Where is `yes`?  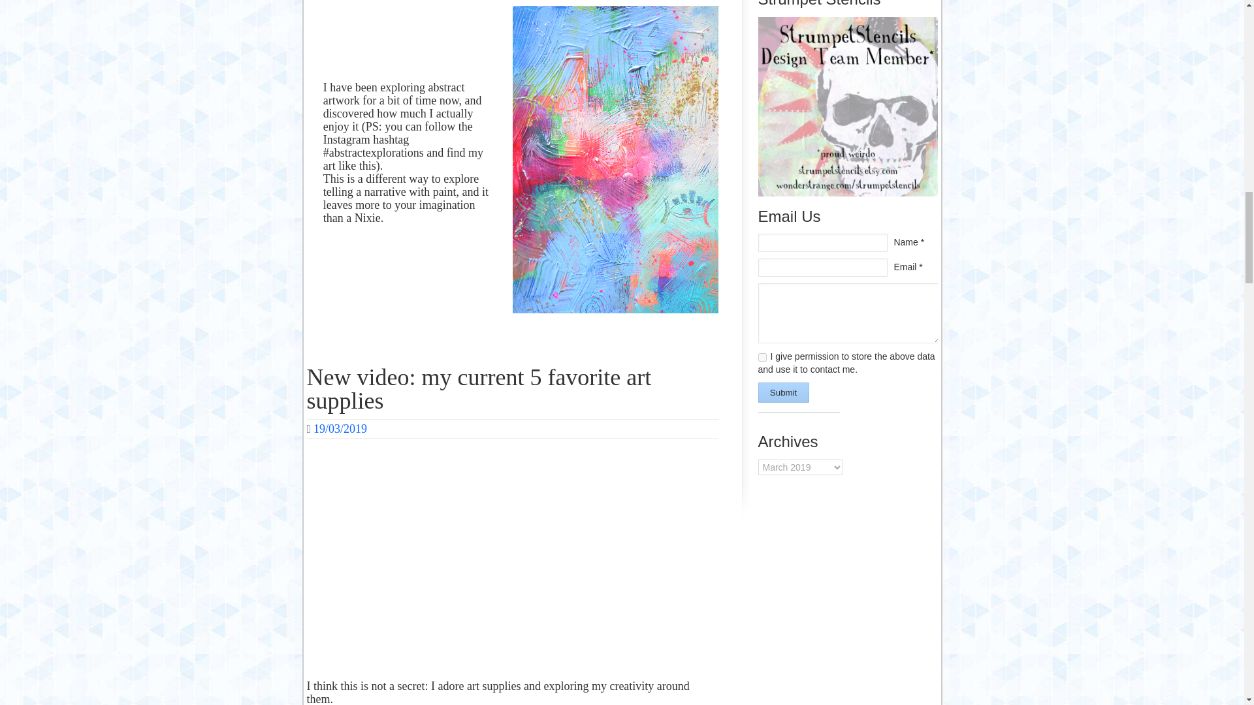
yes is located at coordinates (762, 358).